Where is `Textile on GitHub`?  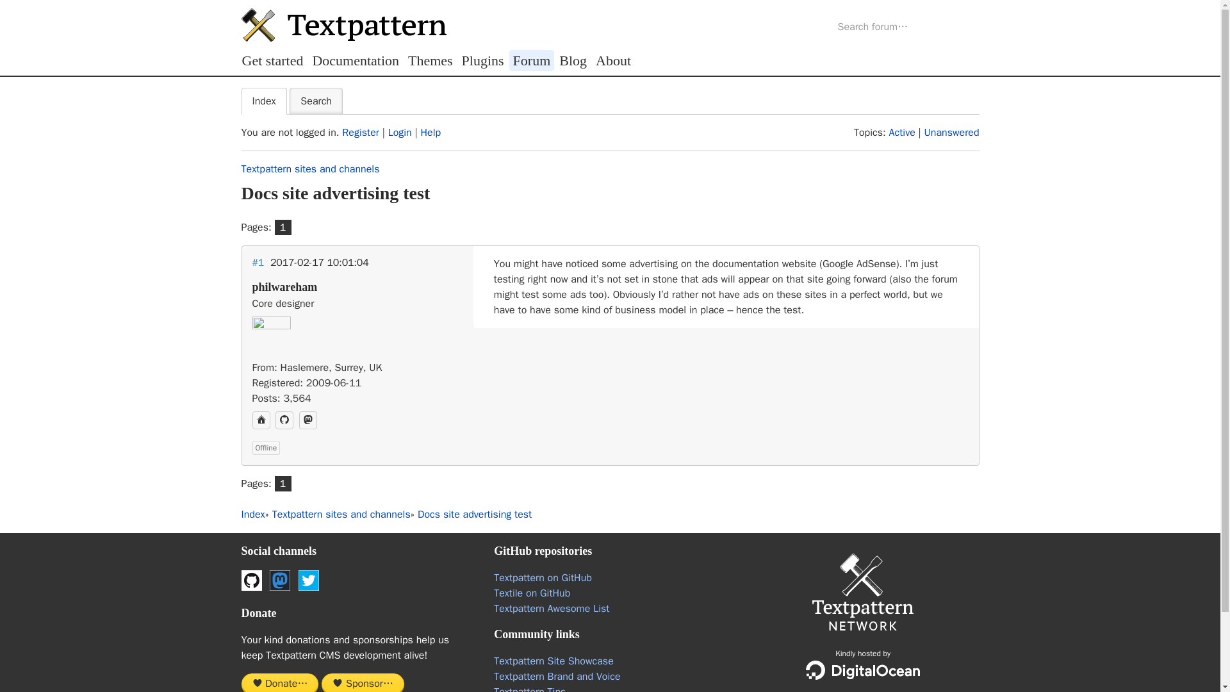
Textile on GitHub is located at coordinates (532, 593).